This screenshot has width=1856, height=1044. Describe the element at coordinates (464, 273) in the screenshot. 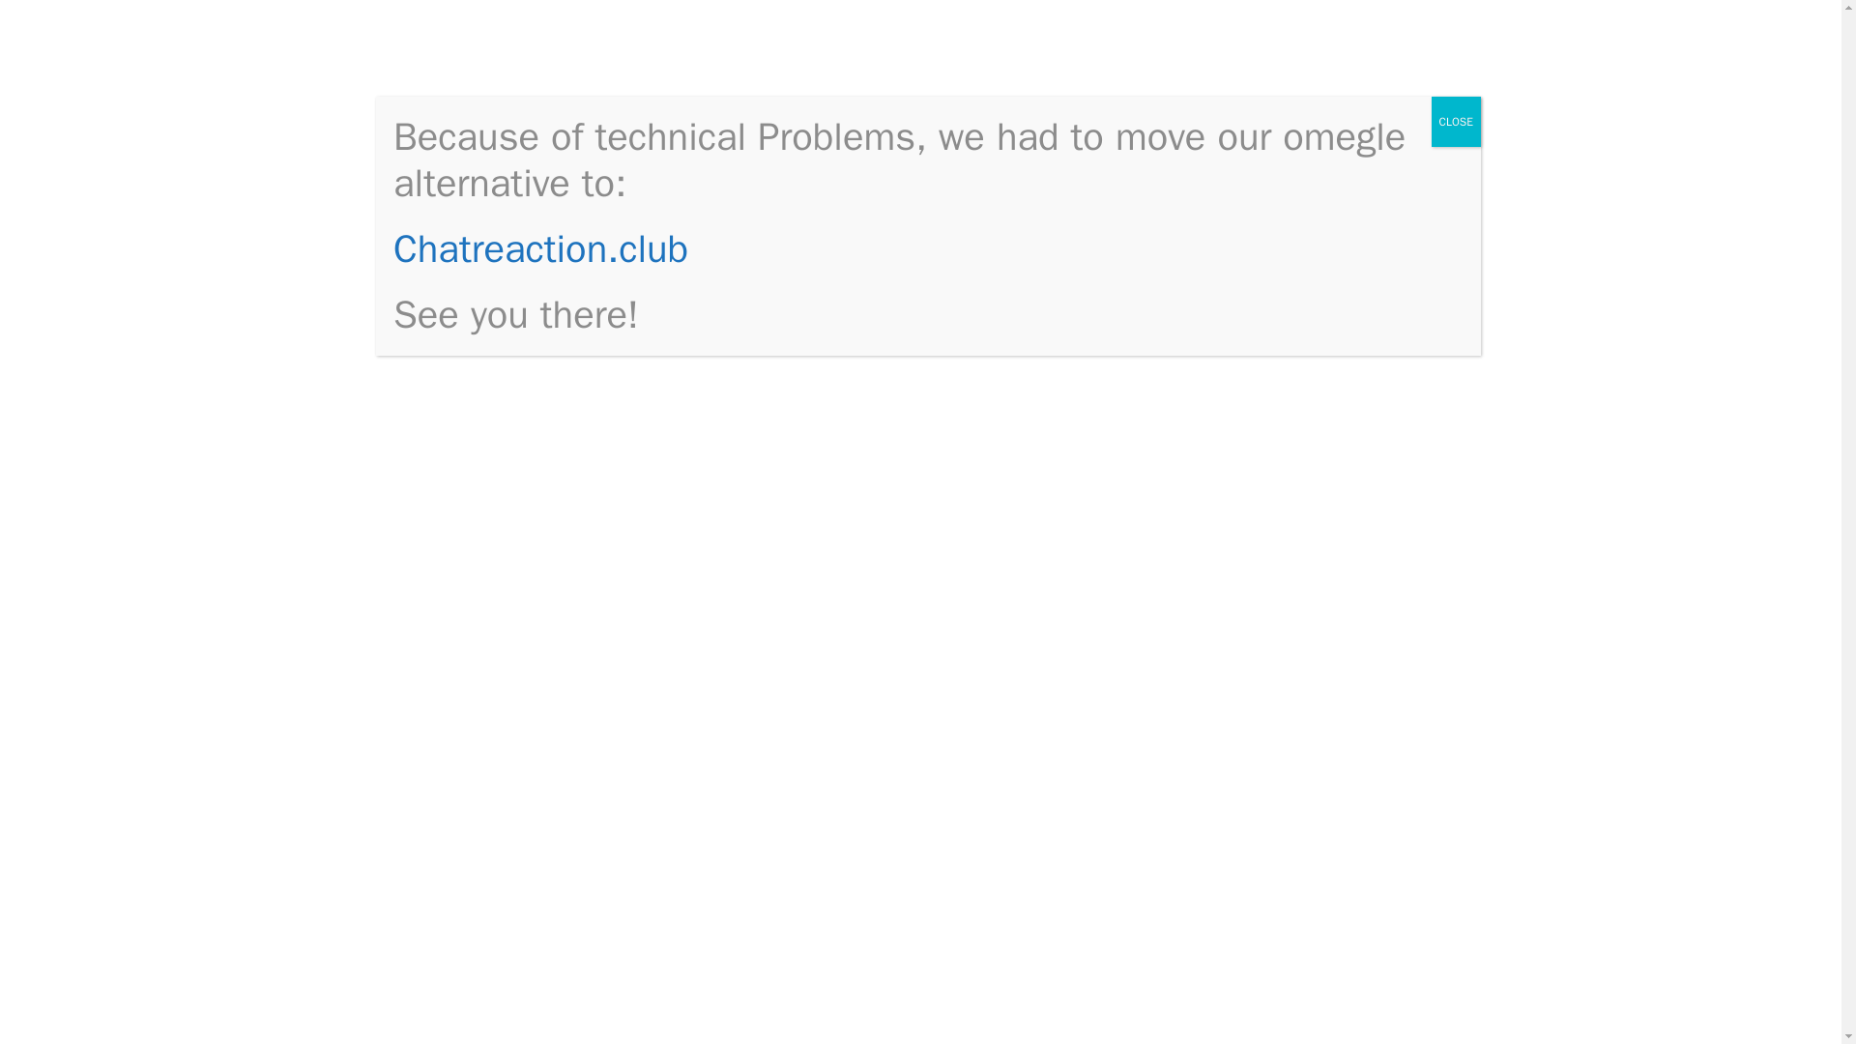

I see `23.05.2010` at that location.